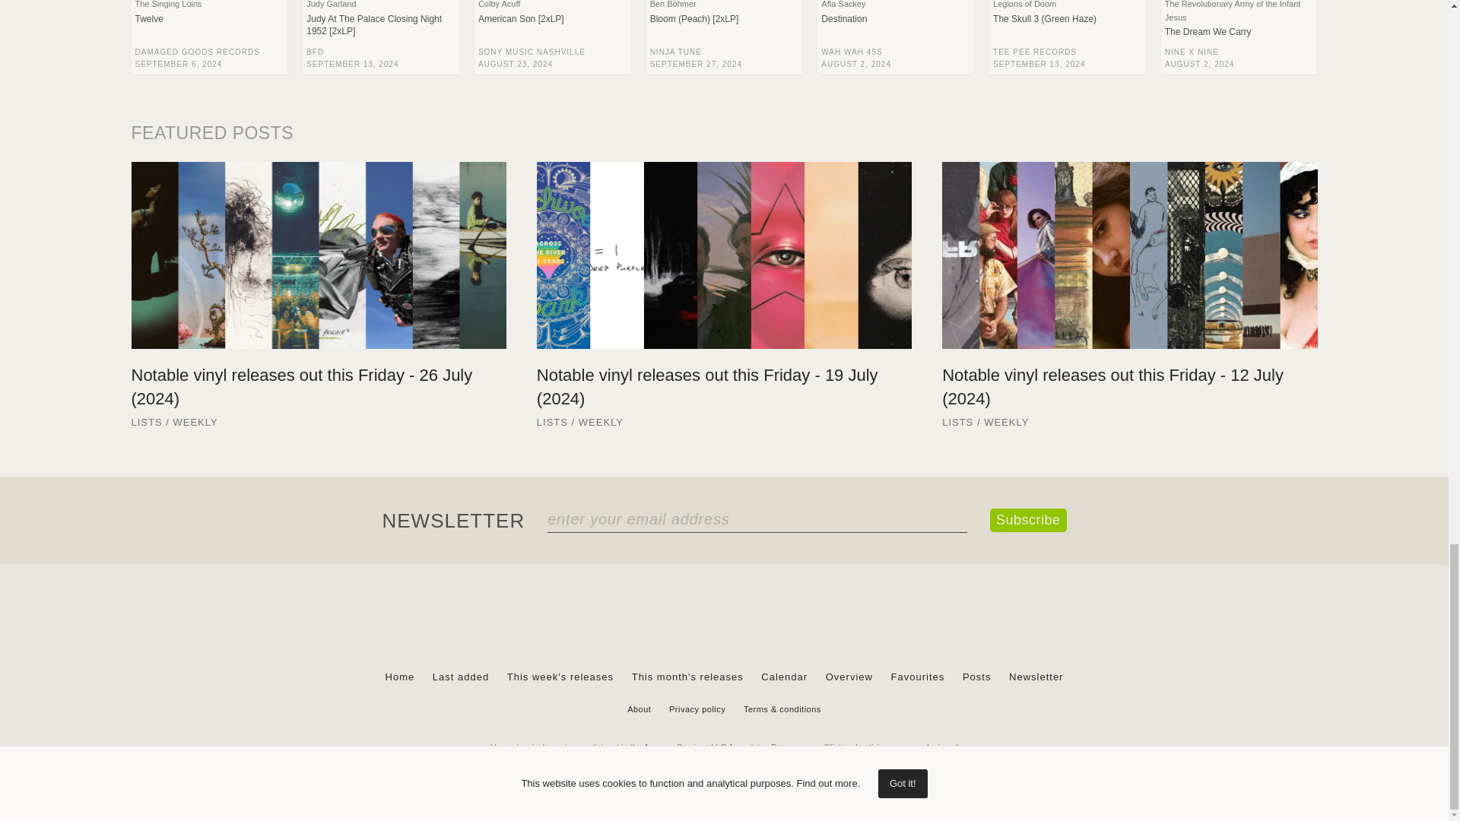  What do you see at coordinates (1028, 520) in the screenshot?
I see `Subscribe` at bounding box center [1028, 520].